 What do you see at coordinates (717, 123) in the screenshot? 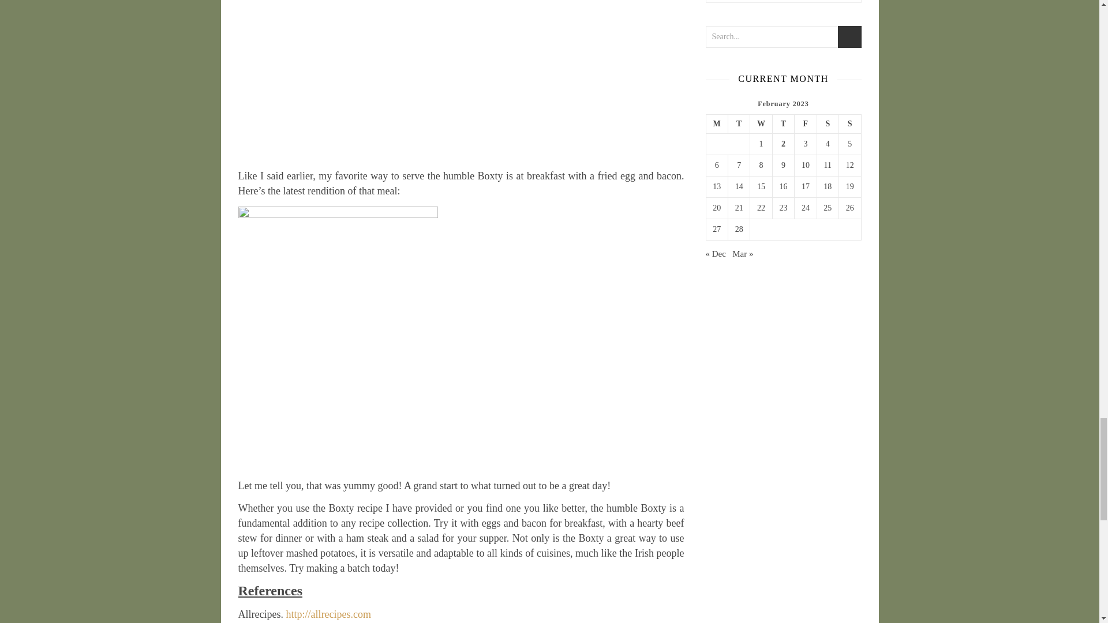
I see `Monday` at bounding box center [717, 123].